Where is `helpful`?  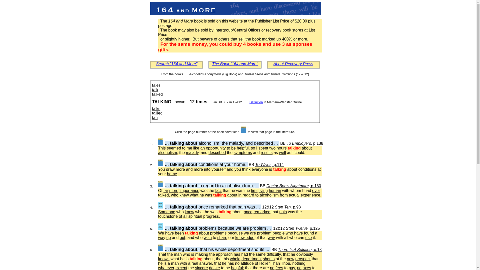 helpful is located at coordinates (242, 148).